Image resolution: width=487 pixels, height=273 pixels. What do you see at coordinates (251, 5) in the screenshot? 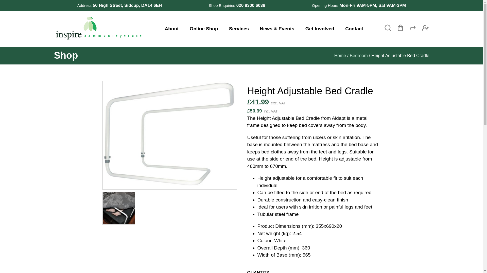
I see `020 8300 6038` at bounding box center [251, 5].